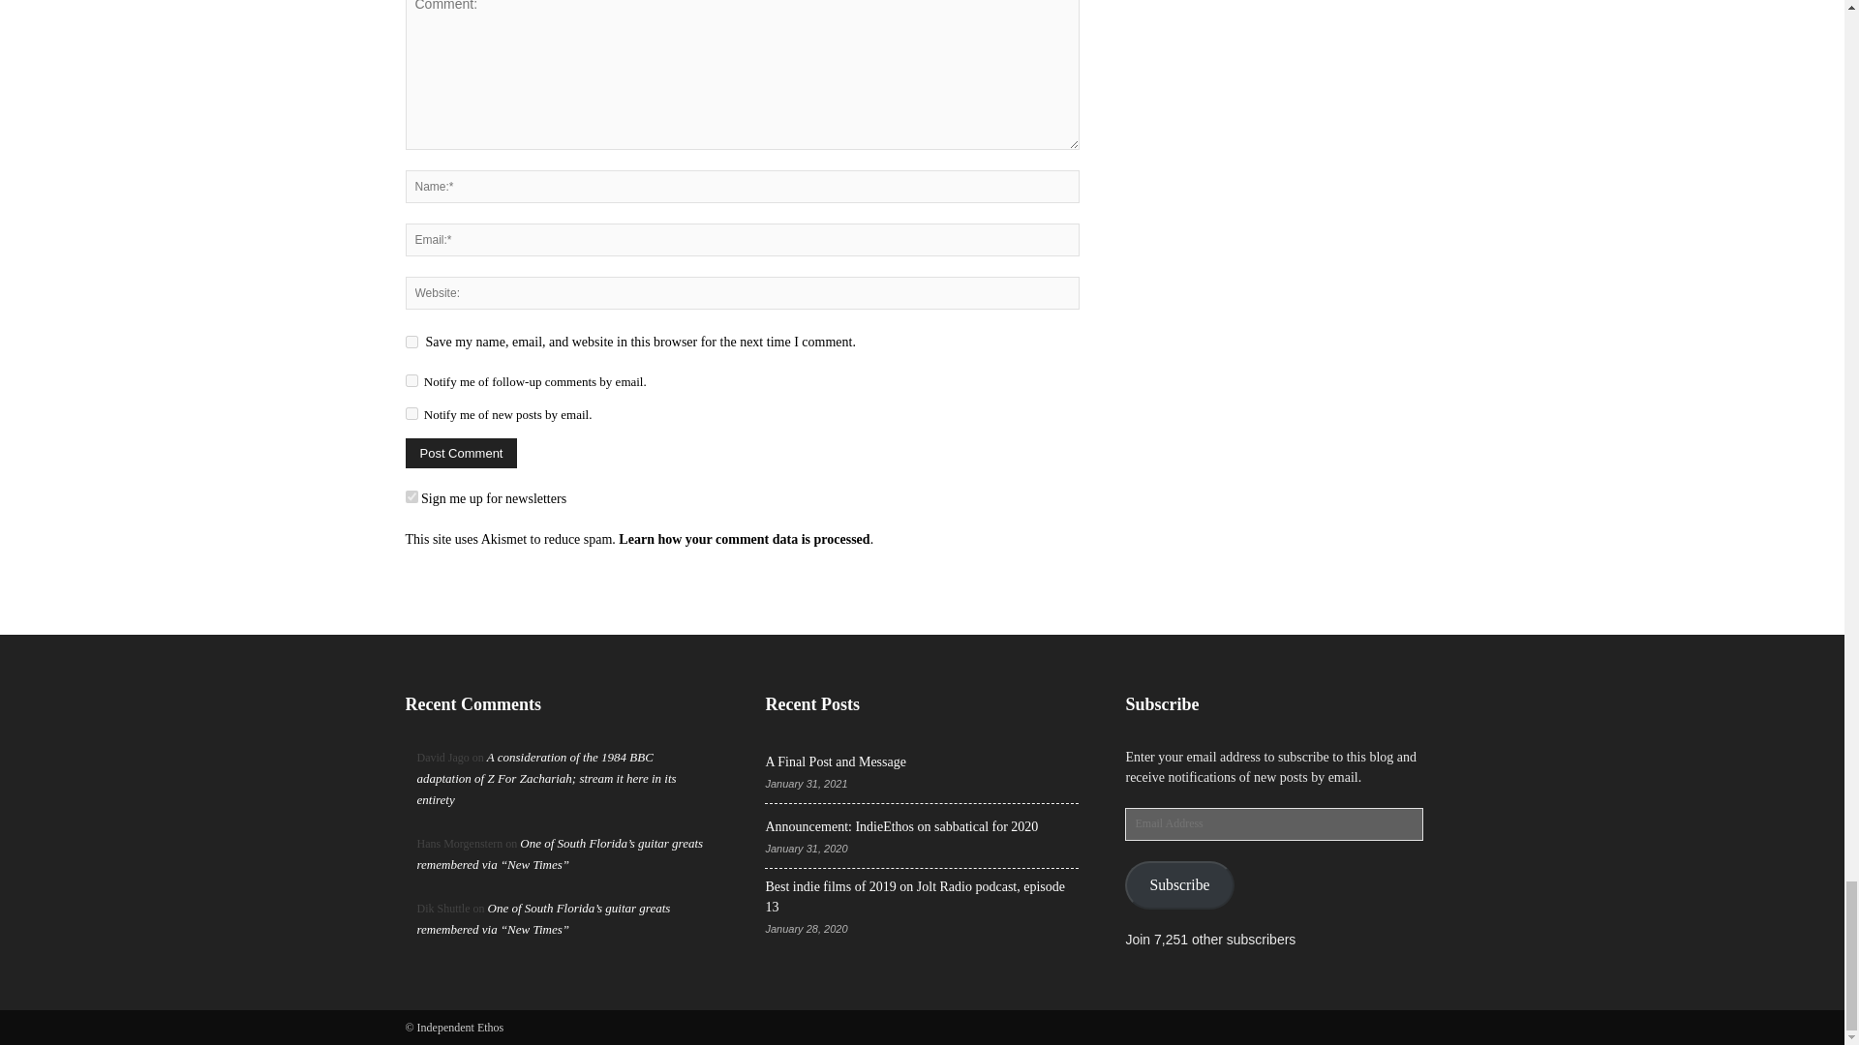 The height and width of the screenshot is (1045, 1859). What do you see at coordinates (411, 414) in the screenshot?
I see `subscribe` at bounding box center [411, 414].